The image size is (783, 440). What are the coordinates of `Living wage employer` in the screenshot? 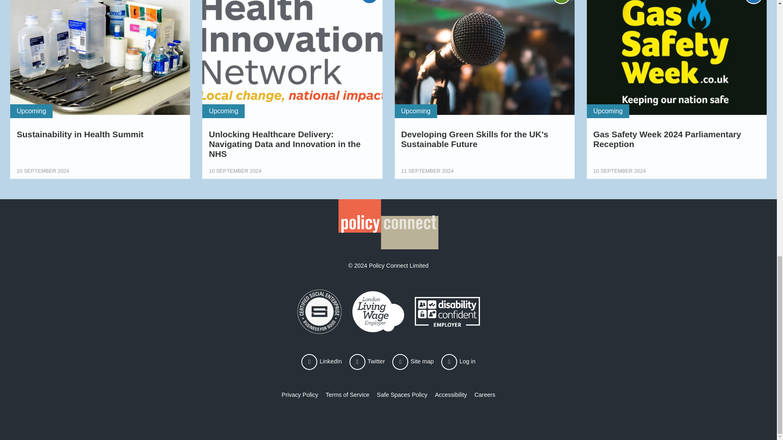 It's located at (319, 311).